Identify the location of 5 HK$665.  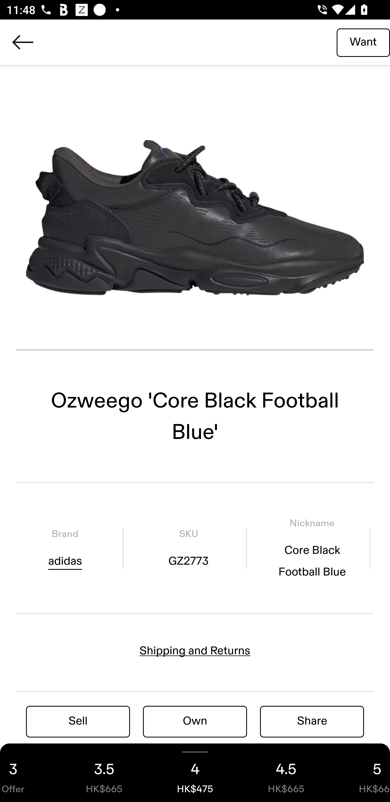
(361, 773).